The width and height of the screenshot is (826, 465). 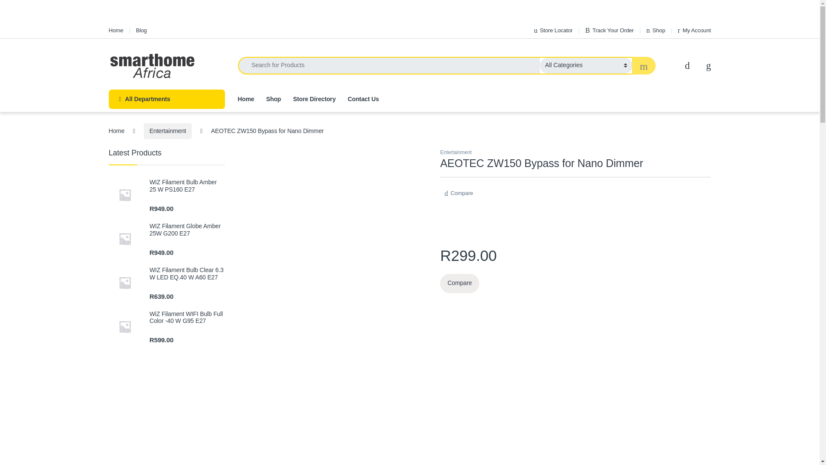 What do you see at coordinates (656, 30) in the screenshot?
I see `Shop` at bounding box center [656, 30].